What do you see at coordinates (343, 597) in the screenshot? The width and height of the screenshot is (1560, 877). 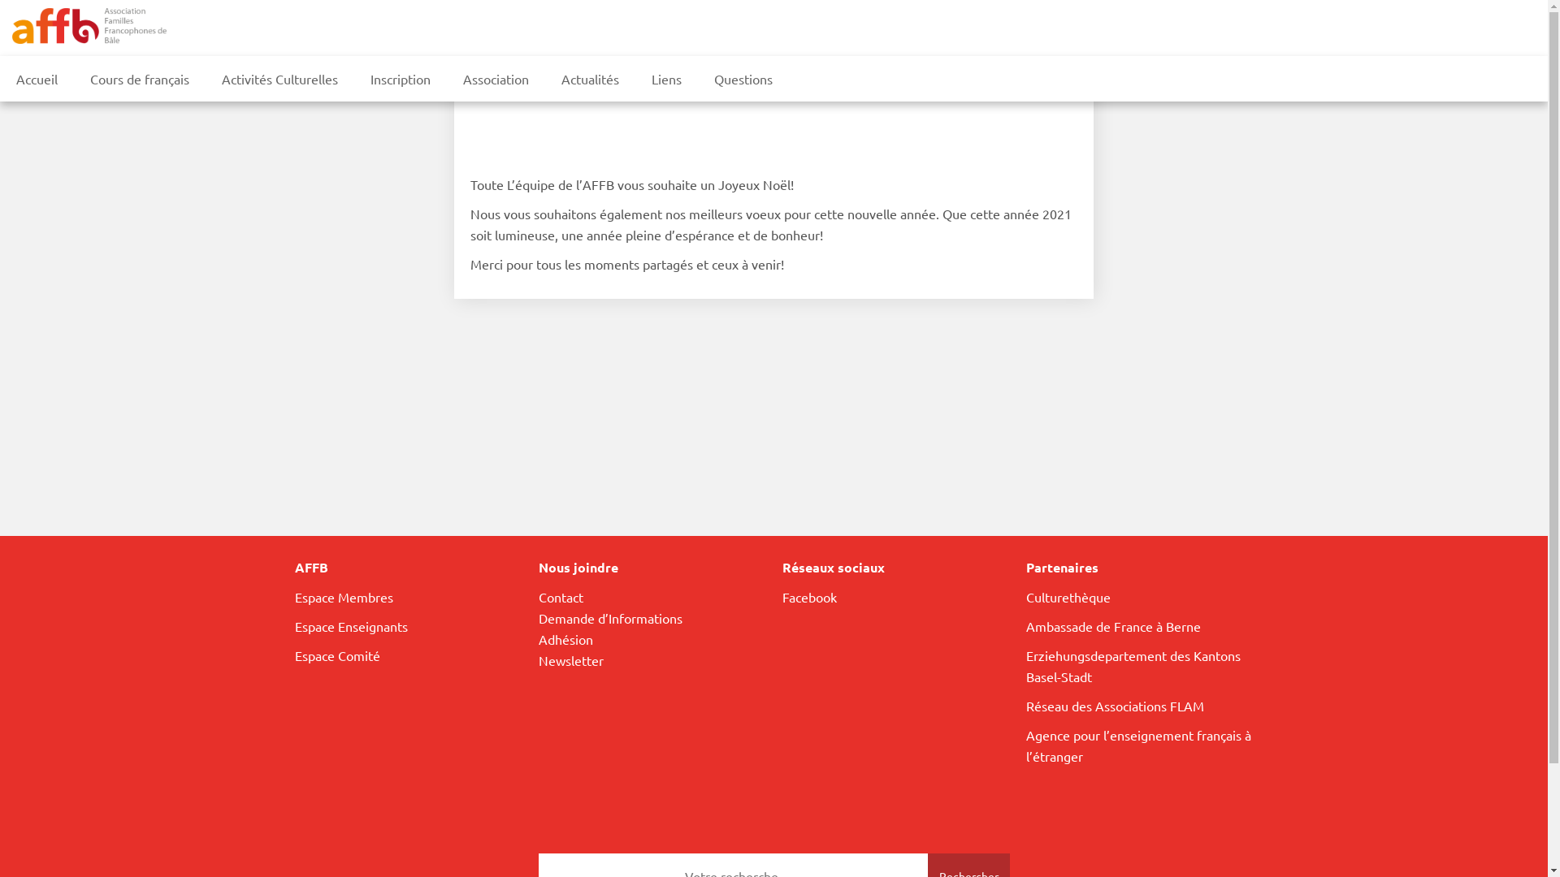 I see `Espace Membres` at bounding box center [343, 597].